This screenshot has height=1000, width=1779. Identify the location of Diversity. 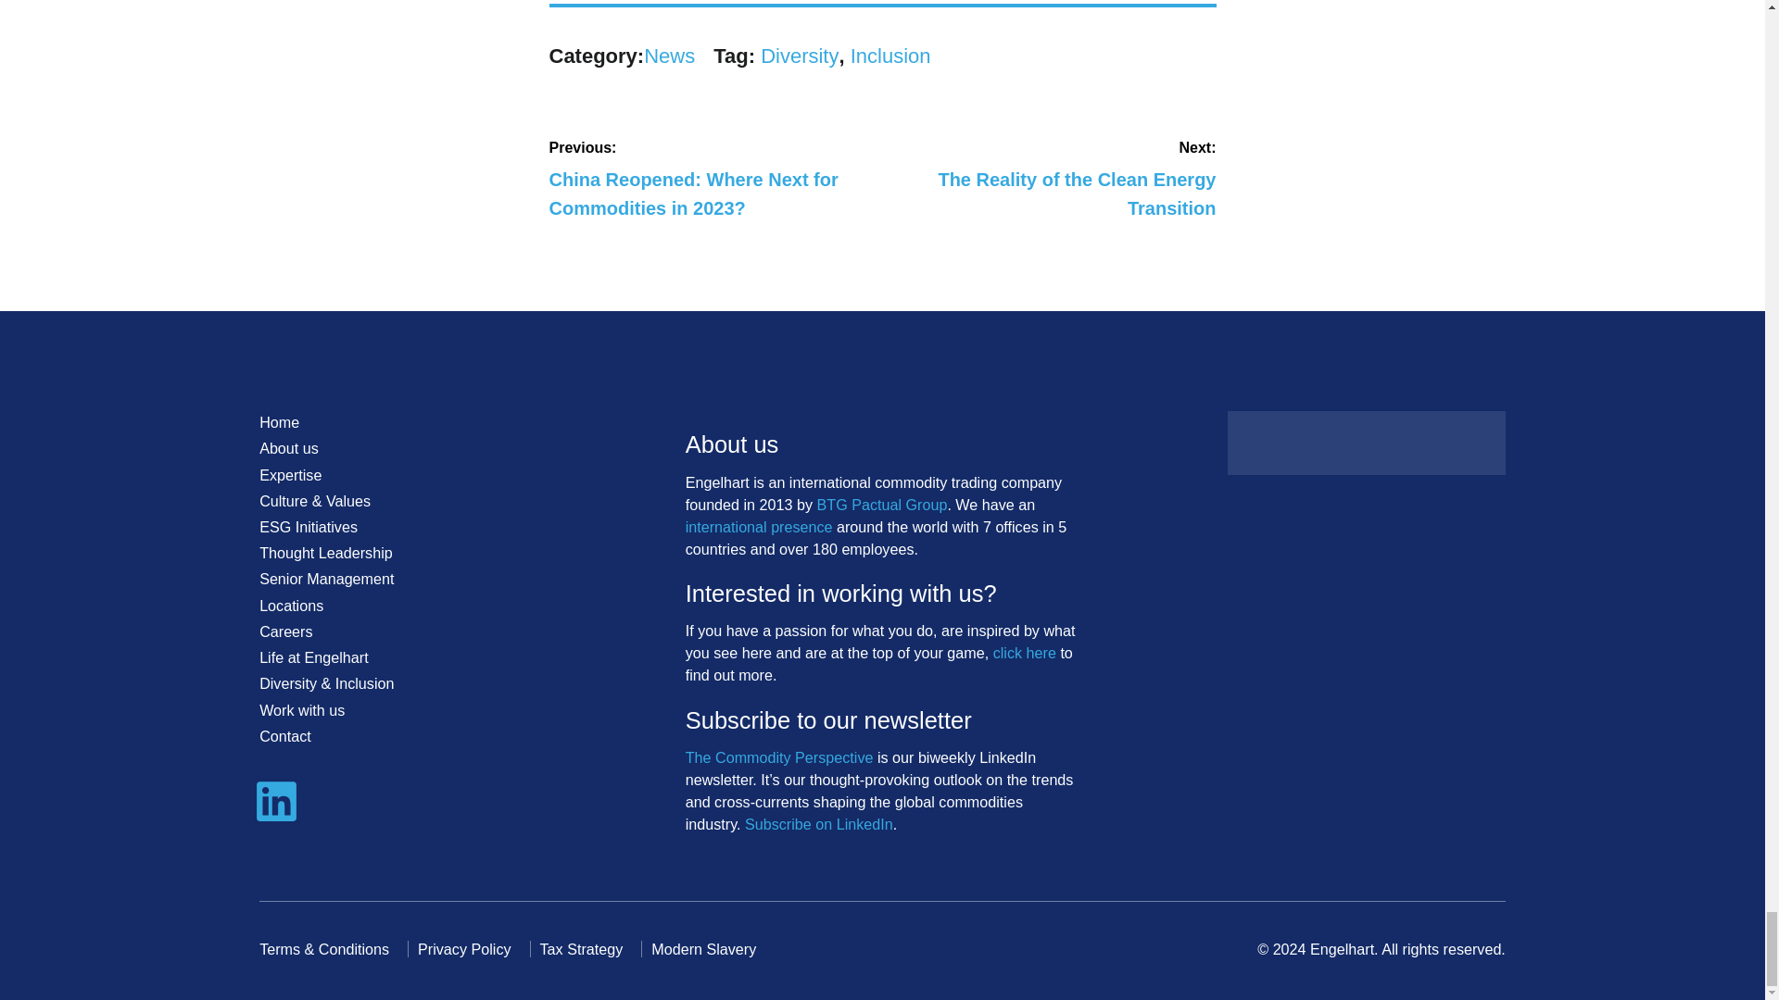
(799, 56).